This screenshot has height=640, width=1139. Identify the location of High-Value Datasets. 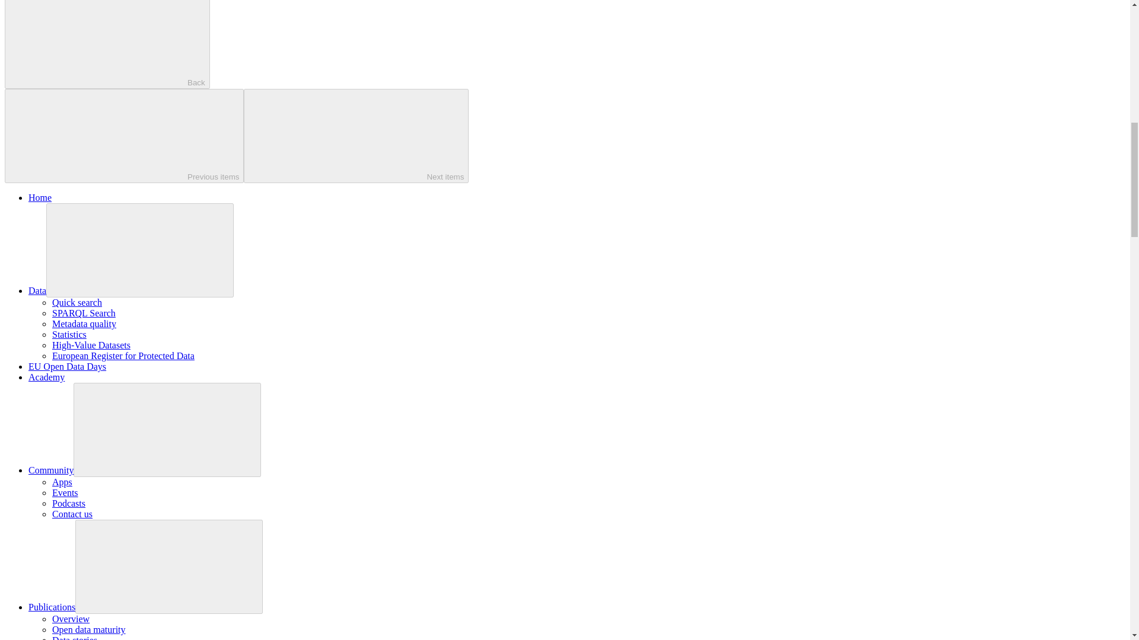
(91, 345).